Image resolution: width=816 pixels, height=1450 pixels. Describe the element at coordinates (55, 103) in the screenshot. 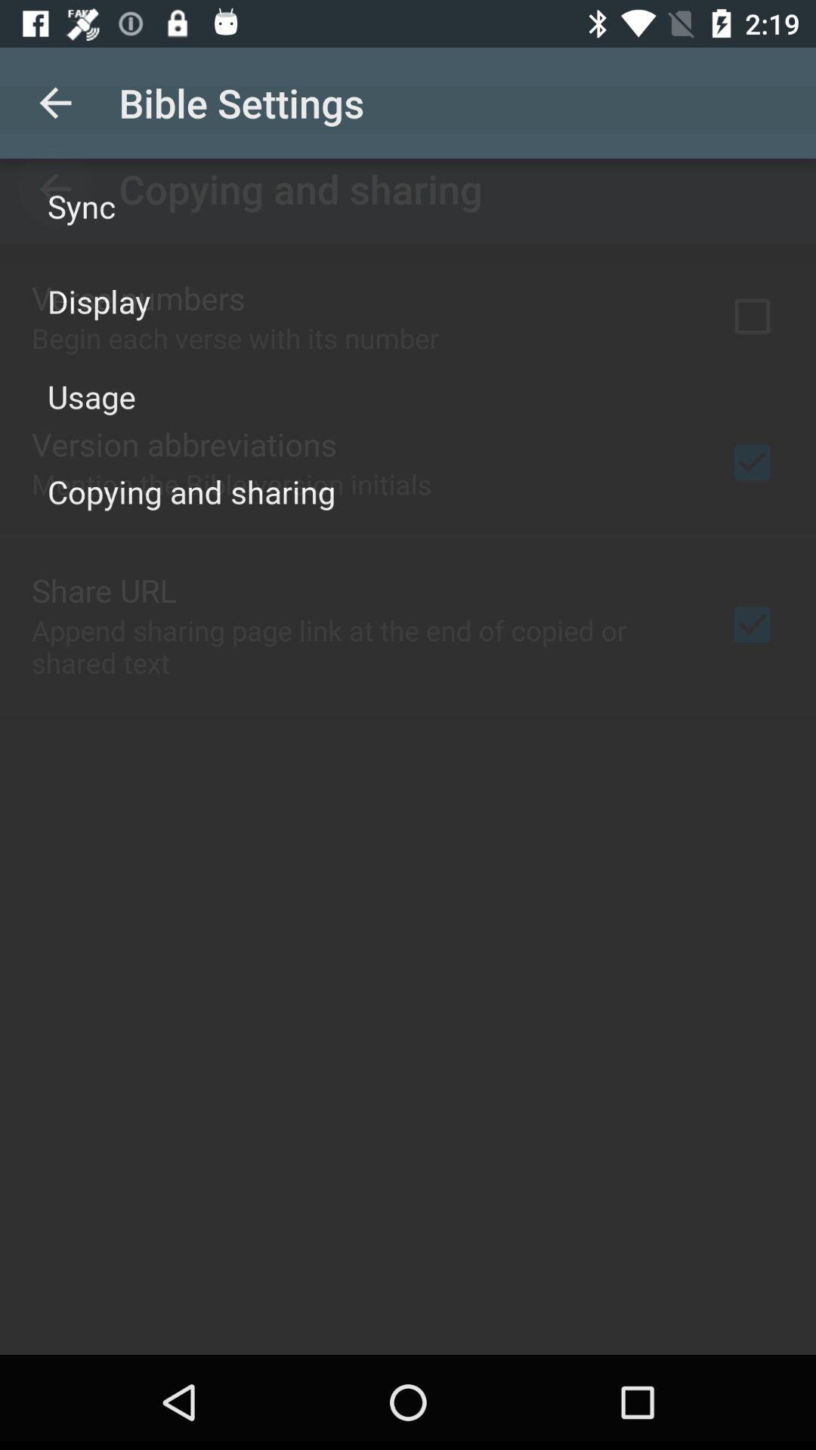

I see `choose icon above the sync` at that location.